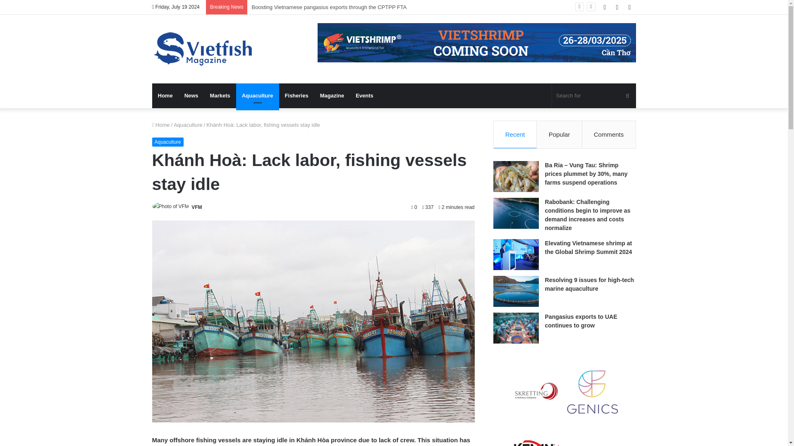 Image resolution: width=794 pixels, height=446 pixels. I want to click on Aquaculture, so click(188, 125).